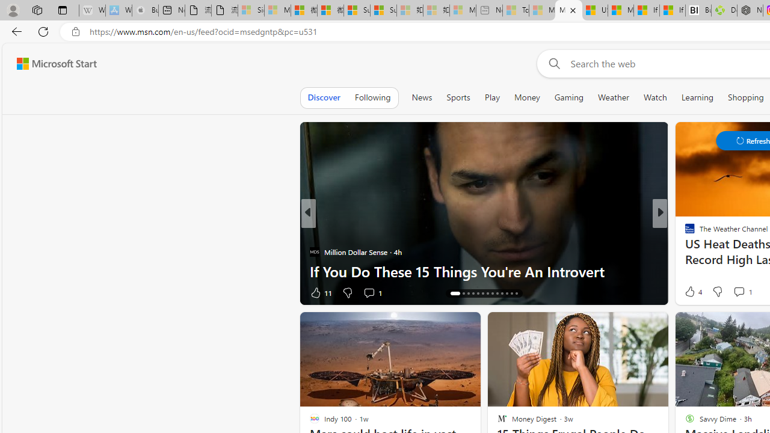 This screenshot has height=433, width=770. Describe the element at coordinates (685, 232) in the screenshot. I see `The Cool Down` at that location.